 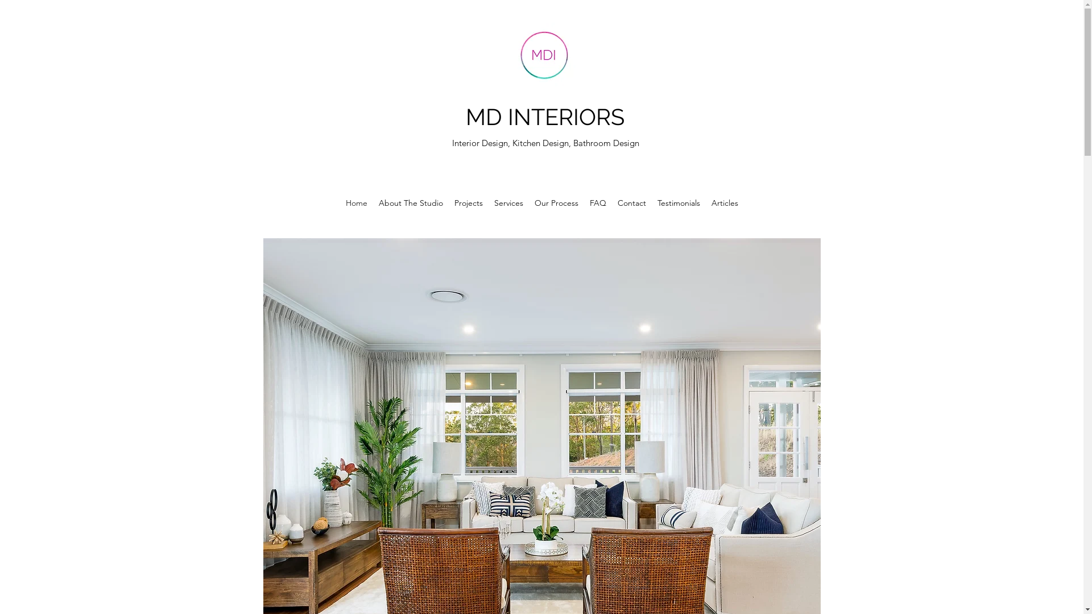 I want to click on Our Process, so click(x=556, y=203).